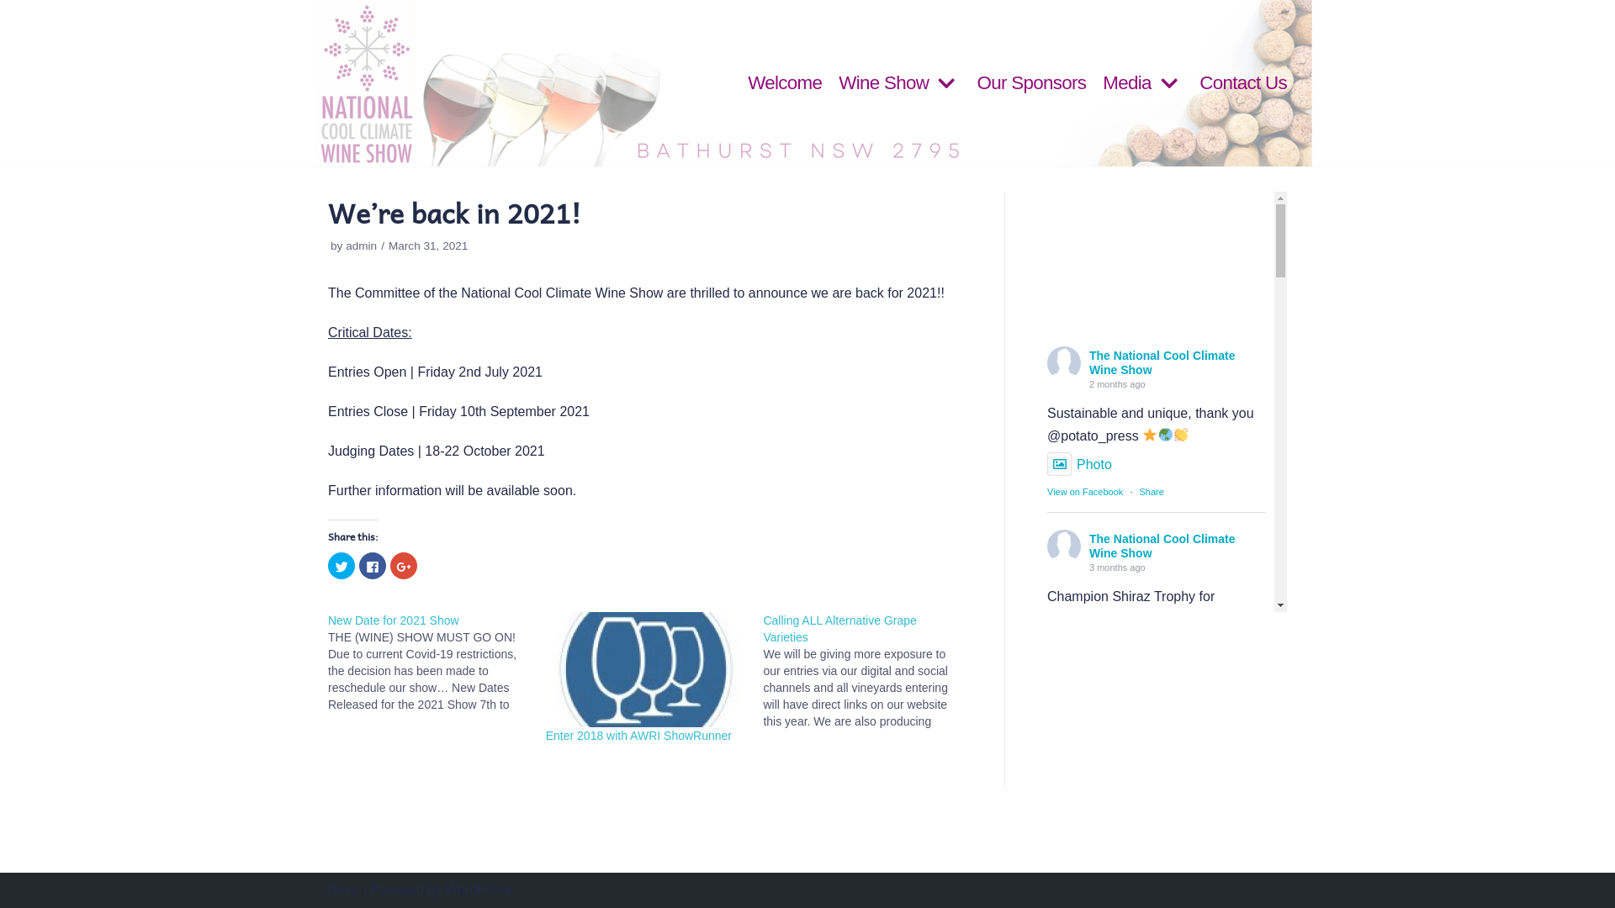 The width and height of the screenshot is (1615, 908). What do you see at coordinates (404, 566) in the screenshot?
I see `Click to share on Google+ (Opens in new window)` at bounding box center [404, 566].